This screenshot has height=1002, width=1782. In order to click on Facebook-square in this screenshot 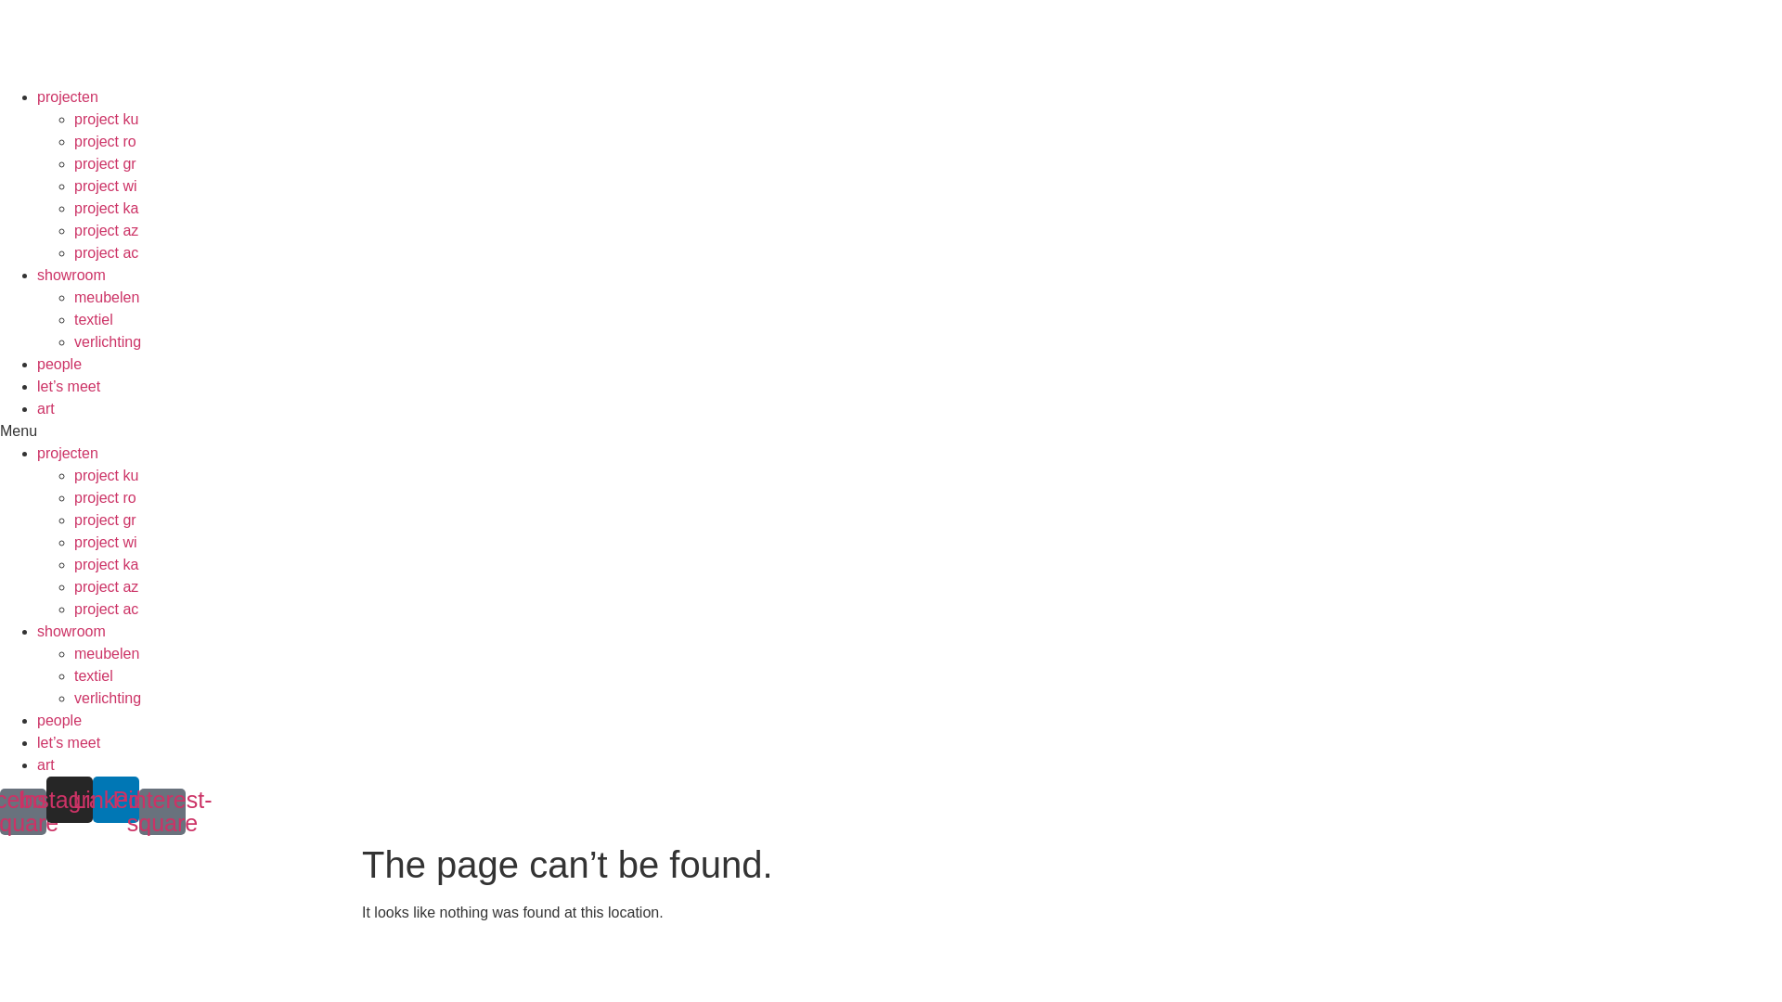, I will do `click(23, 812)`.